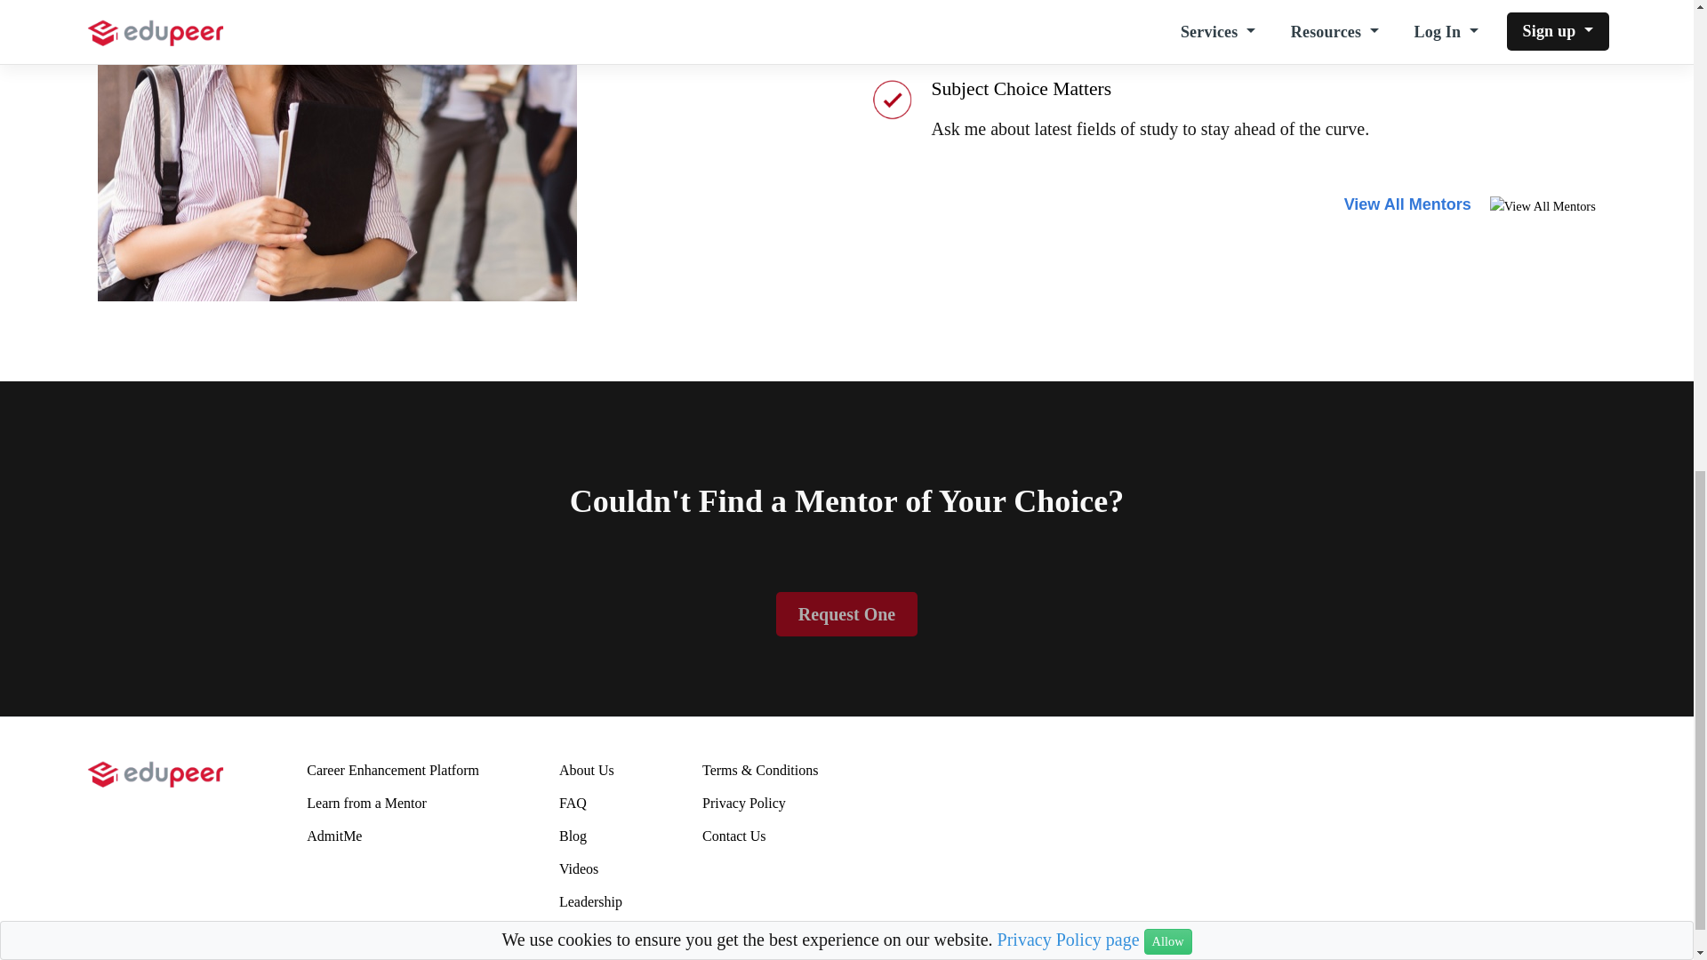 The height and width of the screenshot is (960, 1707). Describe the element at coordinates (393, 777) in the screenshot. I see `Career Enhancement Platform` at that location.